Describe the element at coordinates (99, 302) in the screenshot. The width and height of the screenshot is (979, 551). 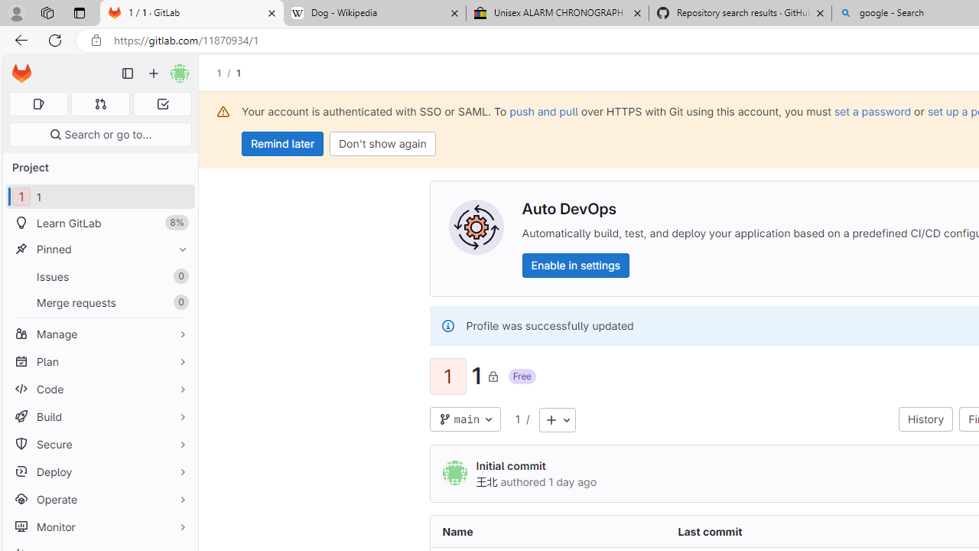
I see `Merge requests0` at that location.